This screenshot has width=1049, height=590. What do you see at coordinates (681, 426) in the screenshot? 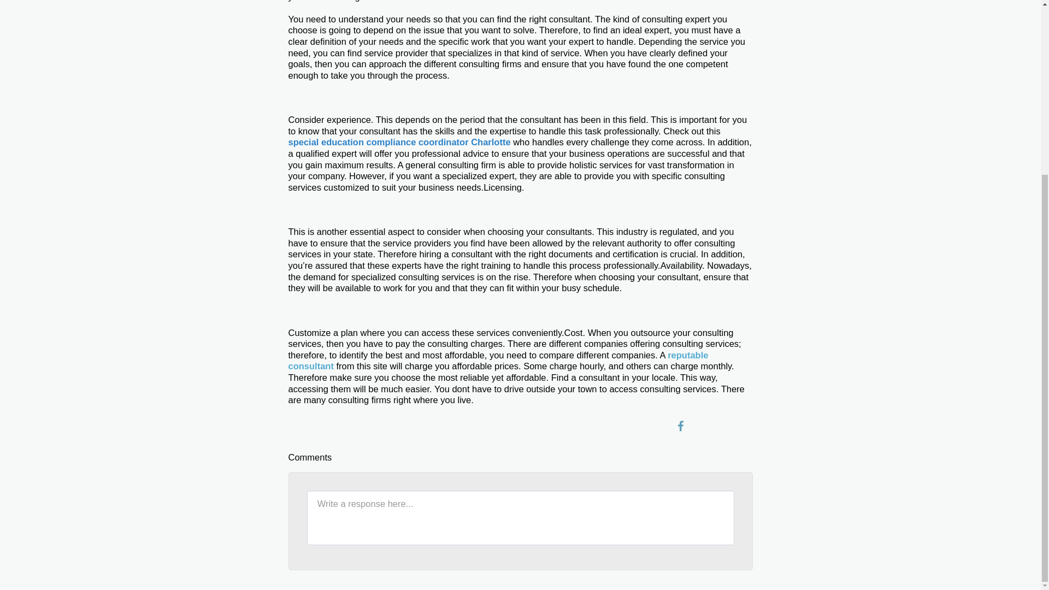
I see `Share on Facebook` at bounding box center [681, 426].